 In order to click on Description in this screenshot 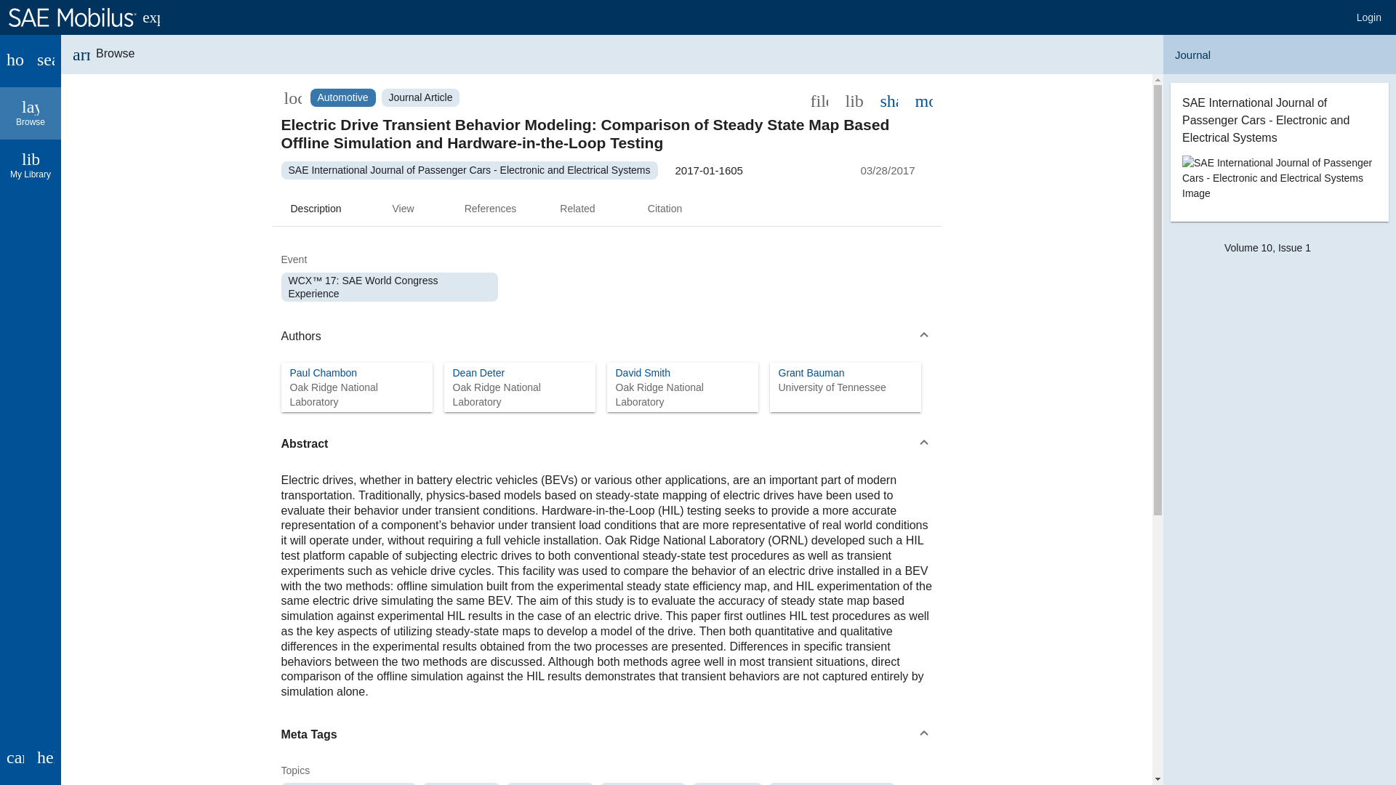, I will do `click(316, 209)`.